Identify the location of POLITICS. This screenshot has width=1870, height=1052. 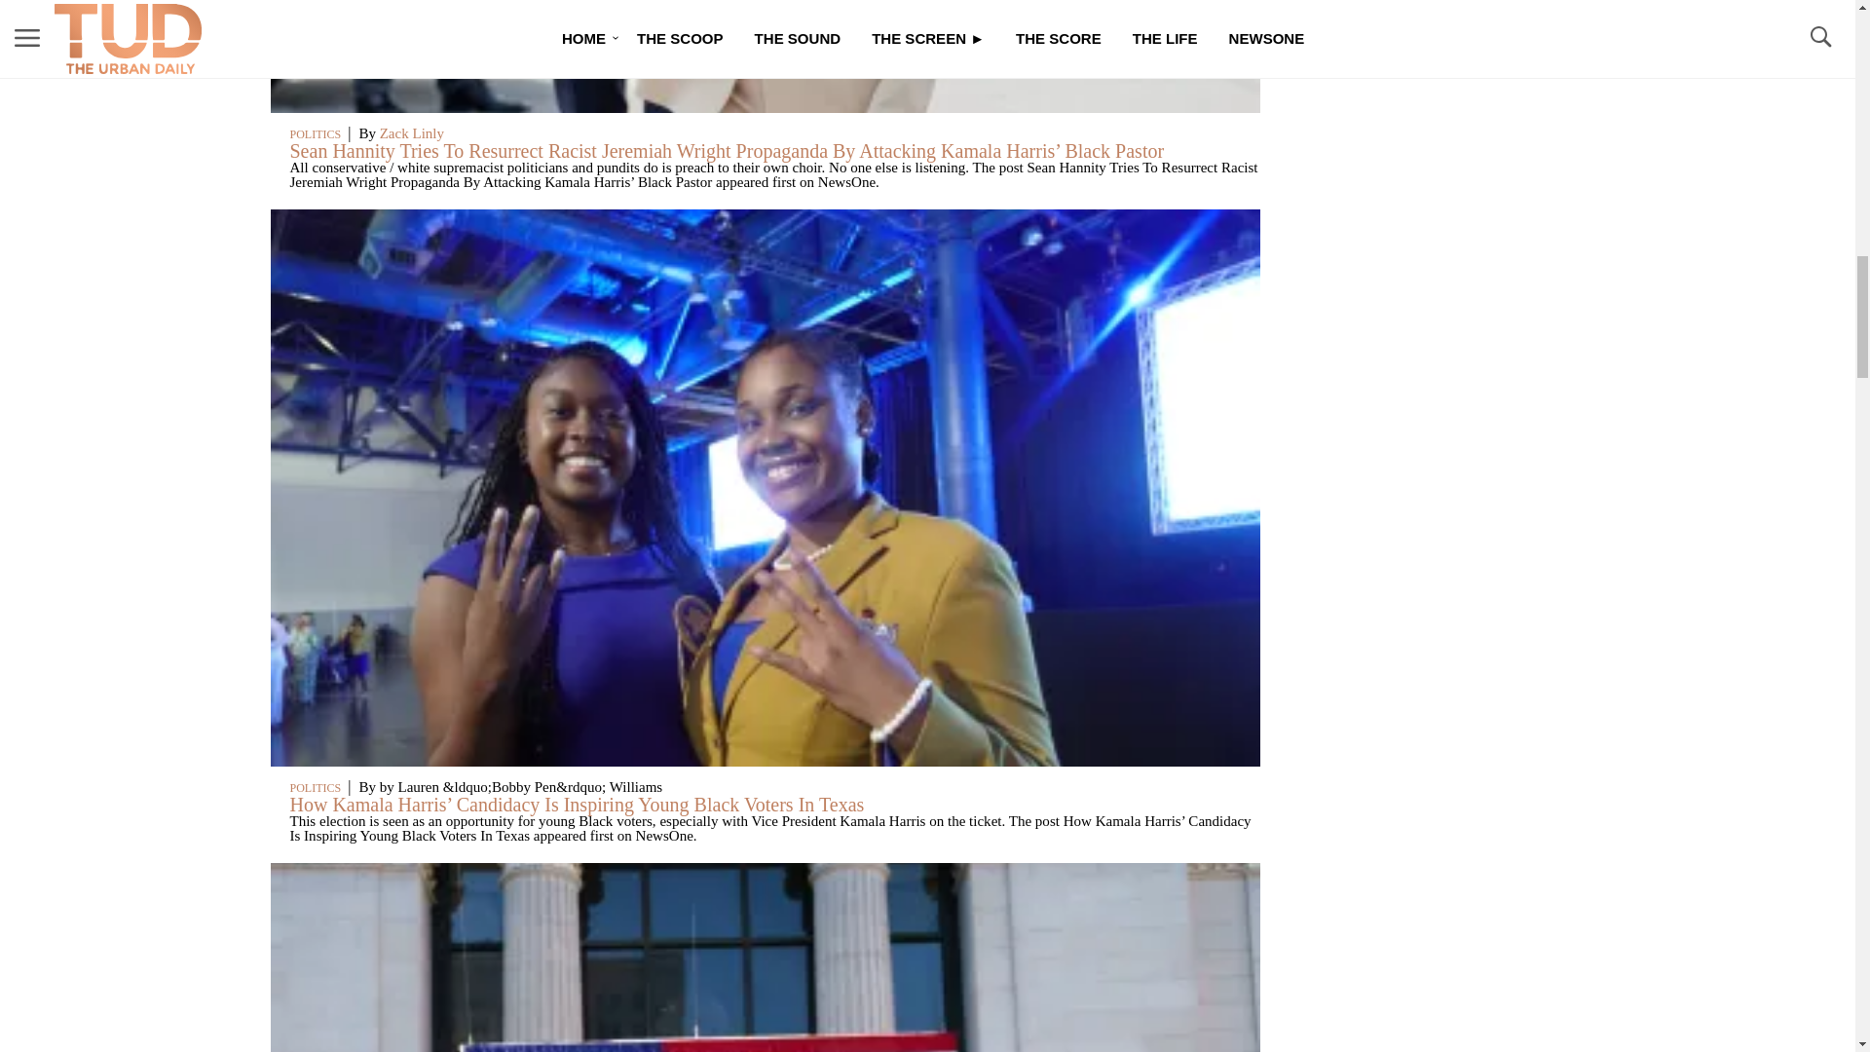
(316, 133).